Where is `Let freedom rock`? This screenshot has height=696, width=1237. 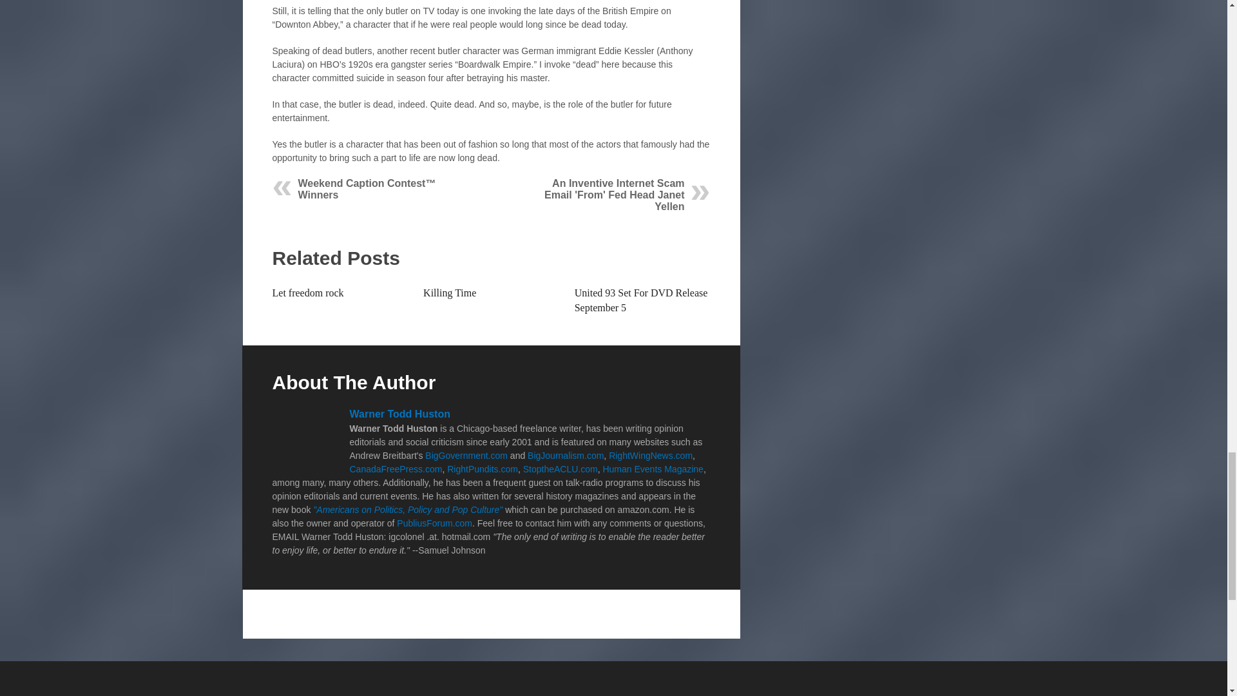 Let freedom rock is located at coordinates (308, 293).